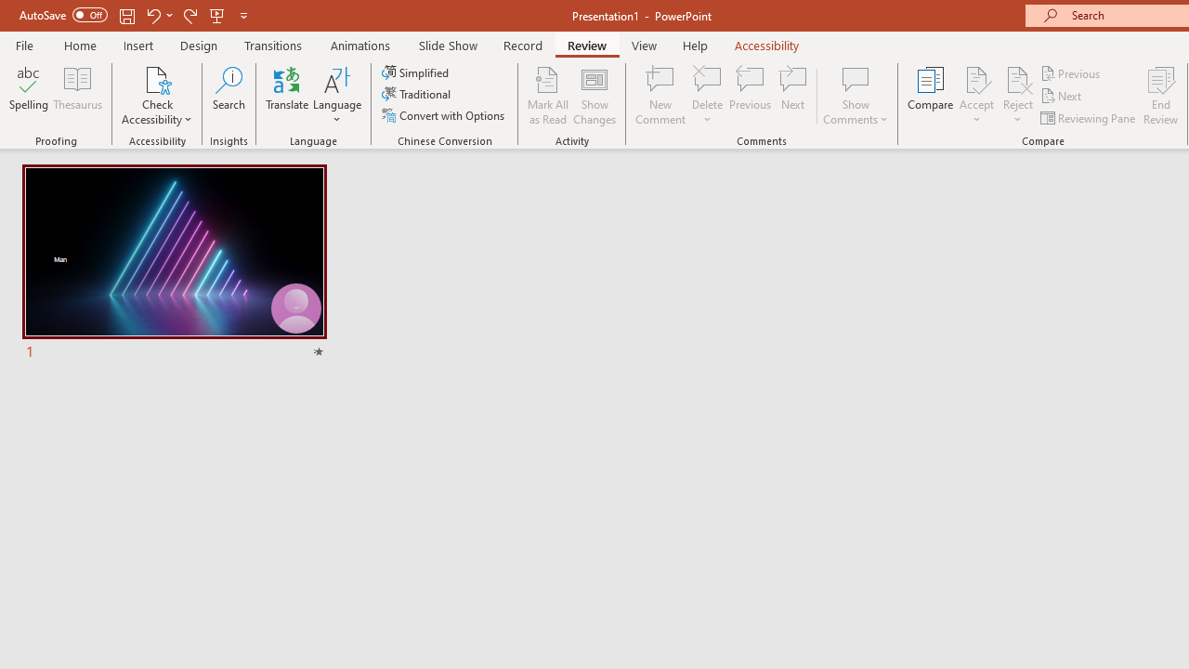  Describe the element at coordinates (418, 95) in the screenshot. I see `Traditional` at that location.